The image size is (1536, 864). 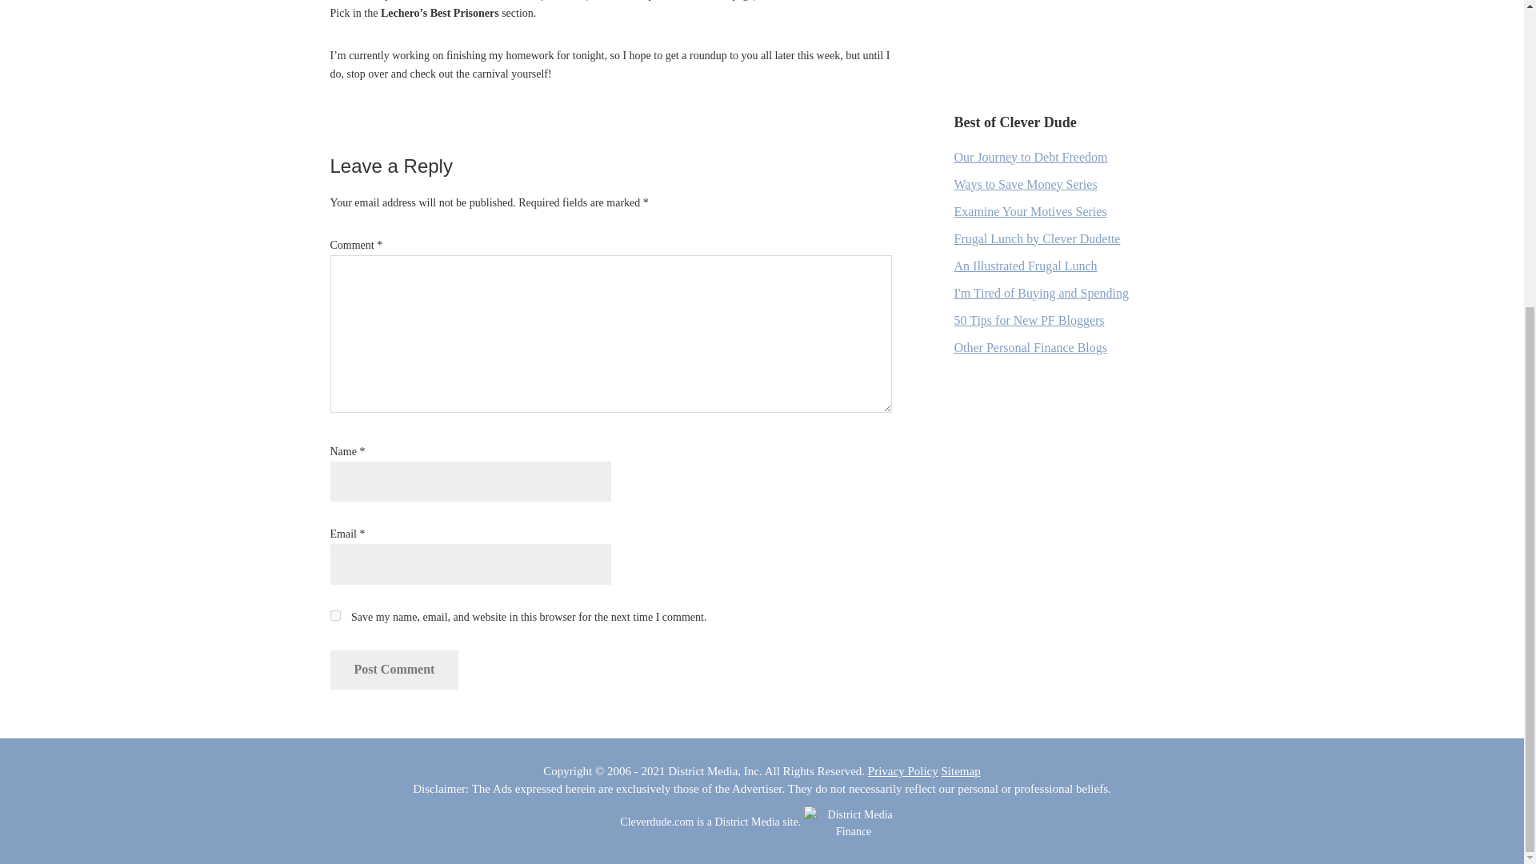 I want to click on Post Comment, so click(x=394, y=669).